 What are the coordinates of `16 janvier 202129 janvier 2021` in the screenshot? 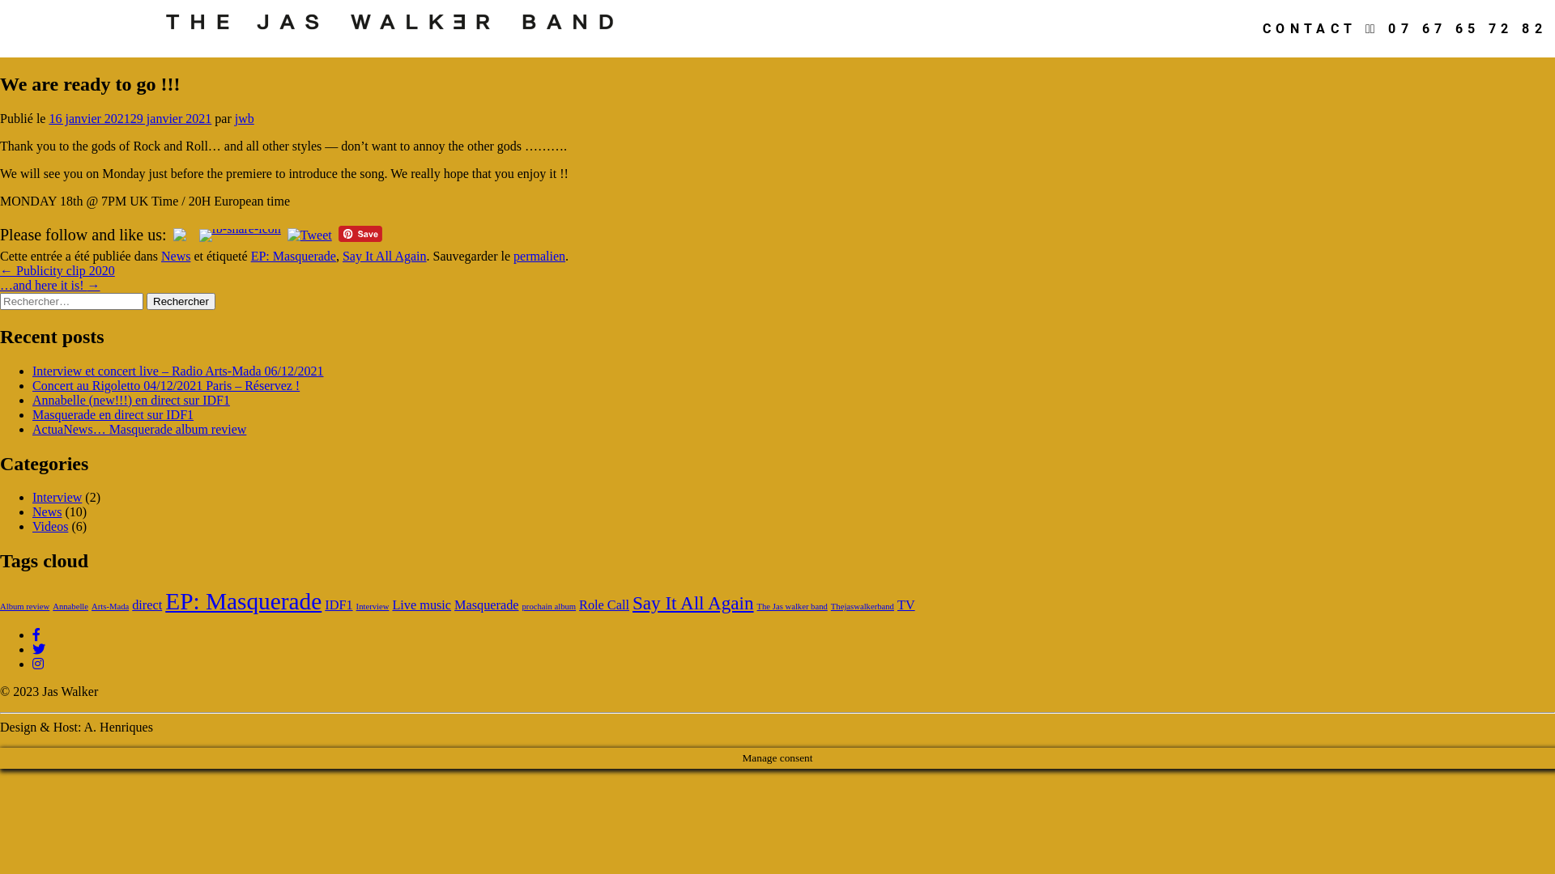 It's located at (130, 118).